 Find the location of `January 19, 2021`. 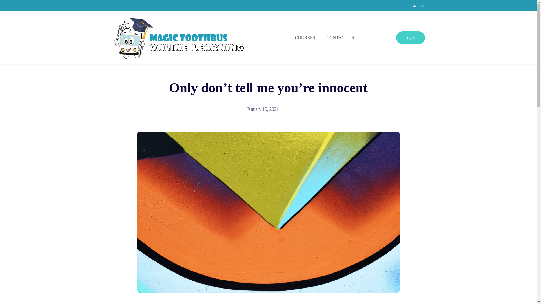

January 19, 2021 is located at coordinates (265, 109).